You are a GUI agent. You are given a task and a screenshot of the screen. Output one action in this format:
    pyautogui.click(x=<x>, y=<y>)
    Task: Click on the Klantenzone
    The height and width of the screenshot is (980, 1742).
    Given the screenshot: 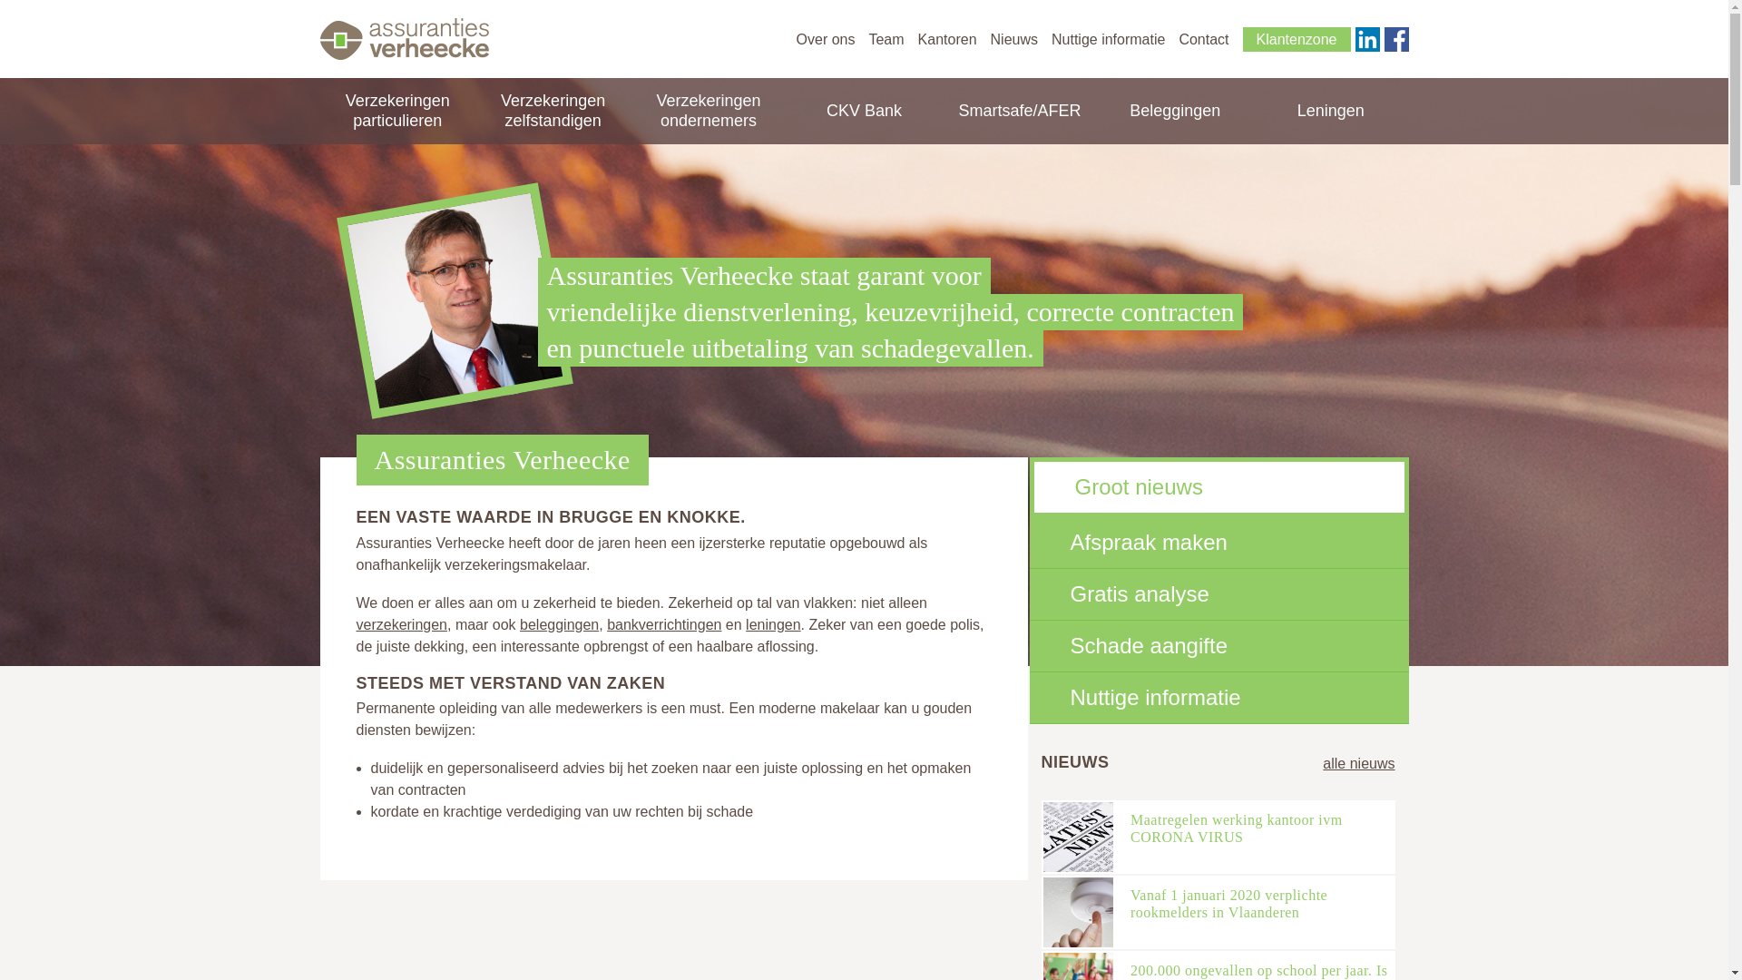 What is the action you would take?
    pyautogui.click(x=1297, y=40)
    